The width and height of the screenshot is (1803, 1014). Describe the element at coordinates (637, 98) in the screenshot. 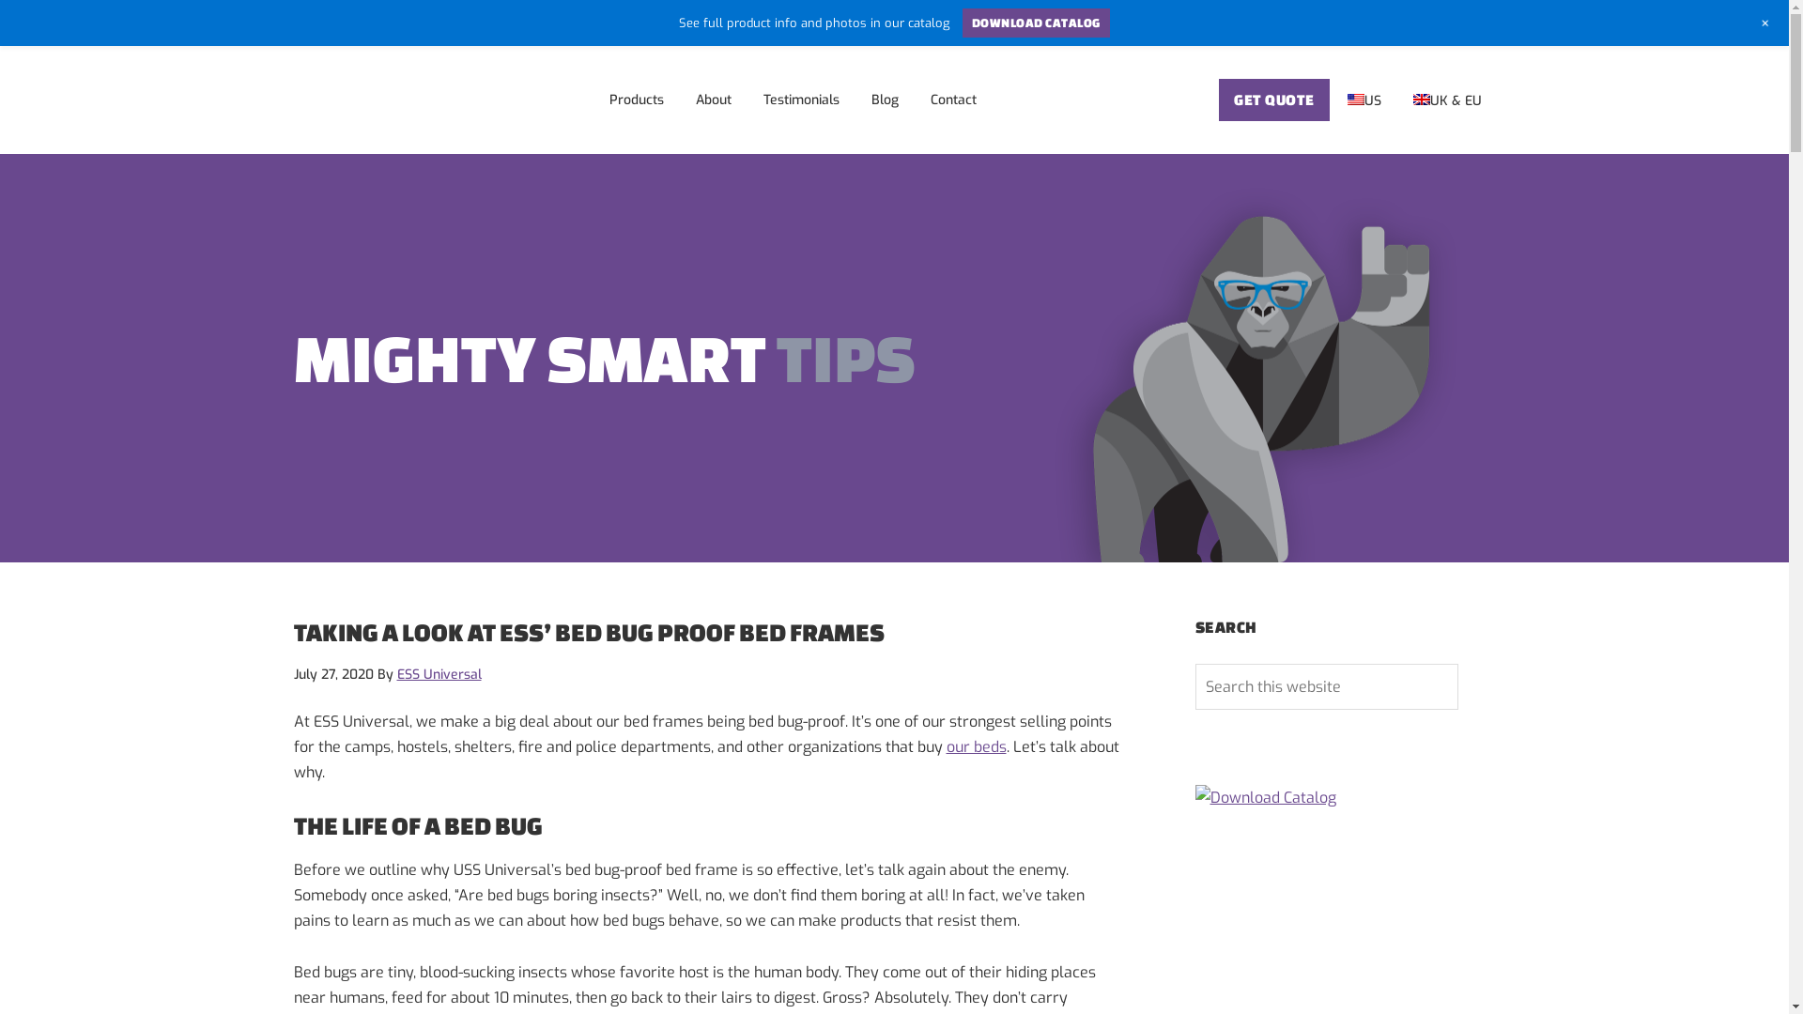

I see `Products` at that location.